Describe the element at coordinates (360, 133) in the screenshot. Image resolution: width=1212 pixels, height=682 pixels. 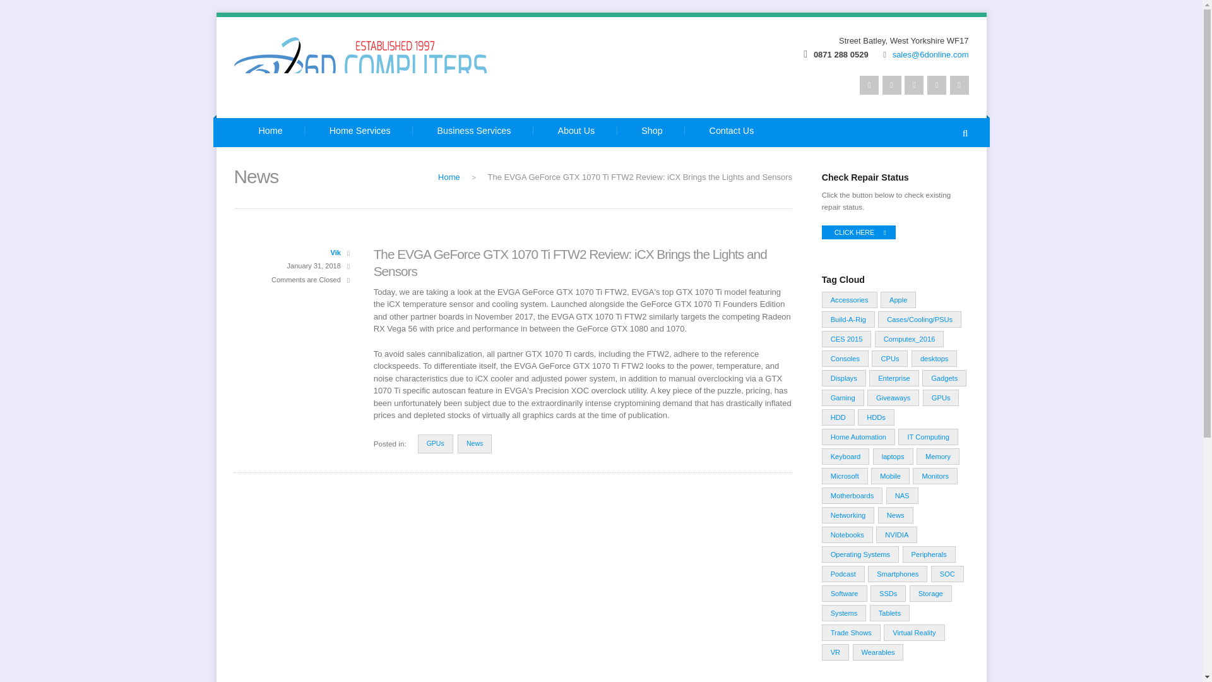
I see `Home Services` at that location.